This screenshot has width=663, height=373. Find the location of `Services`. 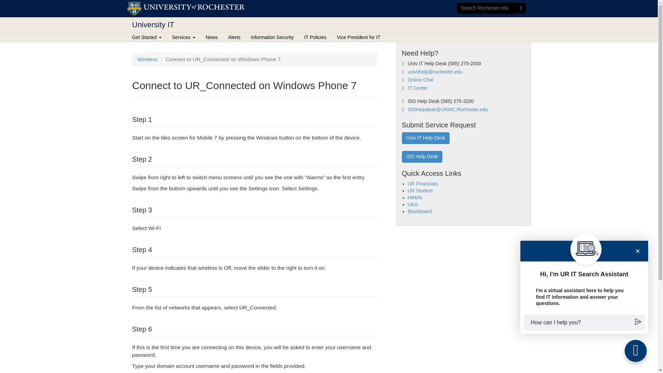

Services is located at coordinates (184, 37).